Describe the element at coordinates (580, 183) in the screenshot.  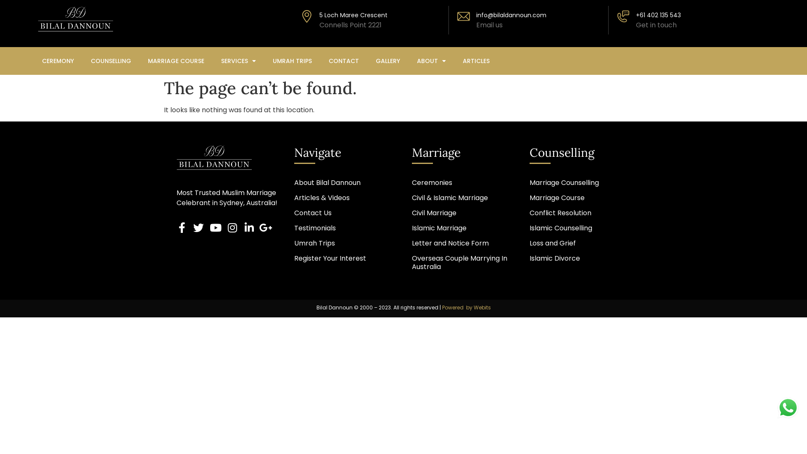
I see `Marriage Counselling` at that location.